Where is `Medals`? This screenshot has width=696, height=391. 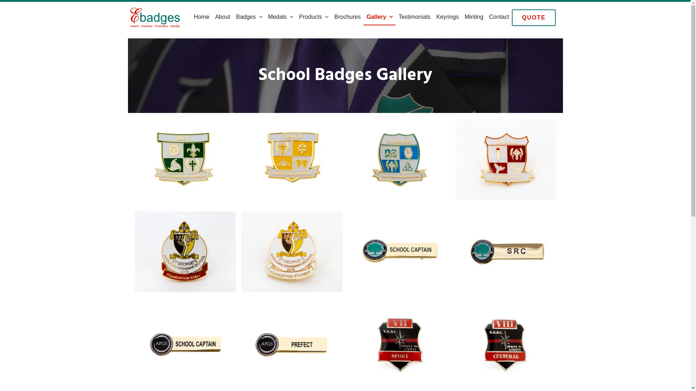 Medals is located at coordinates (281, 17).